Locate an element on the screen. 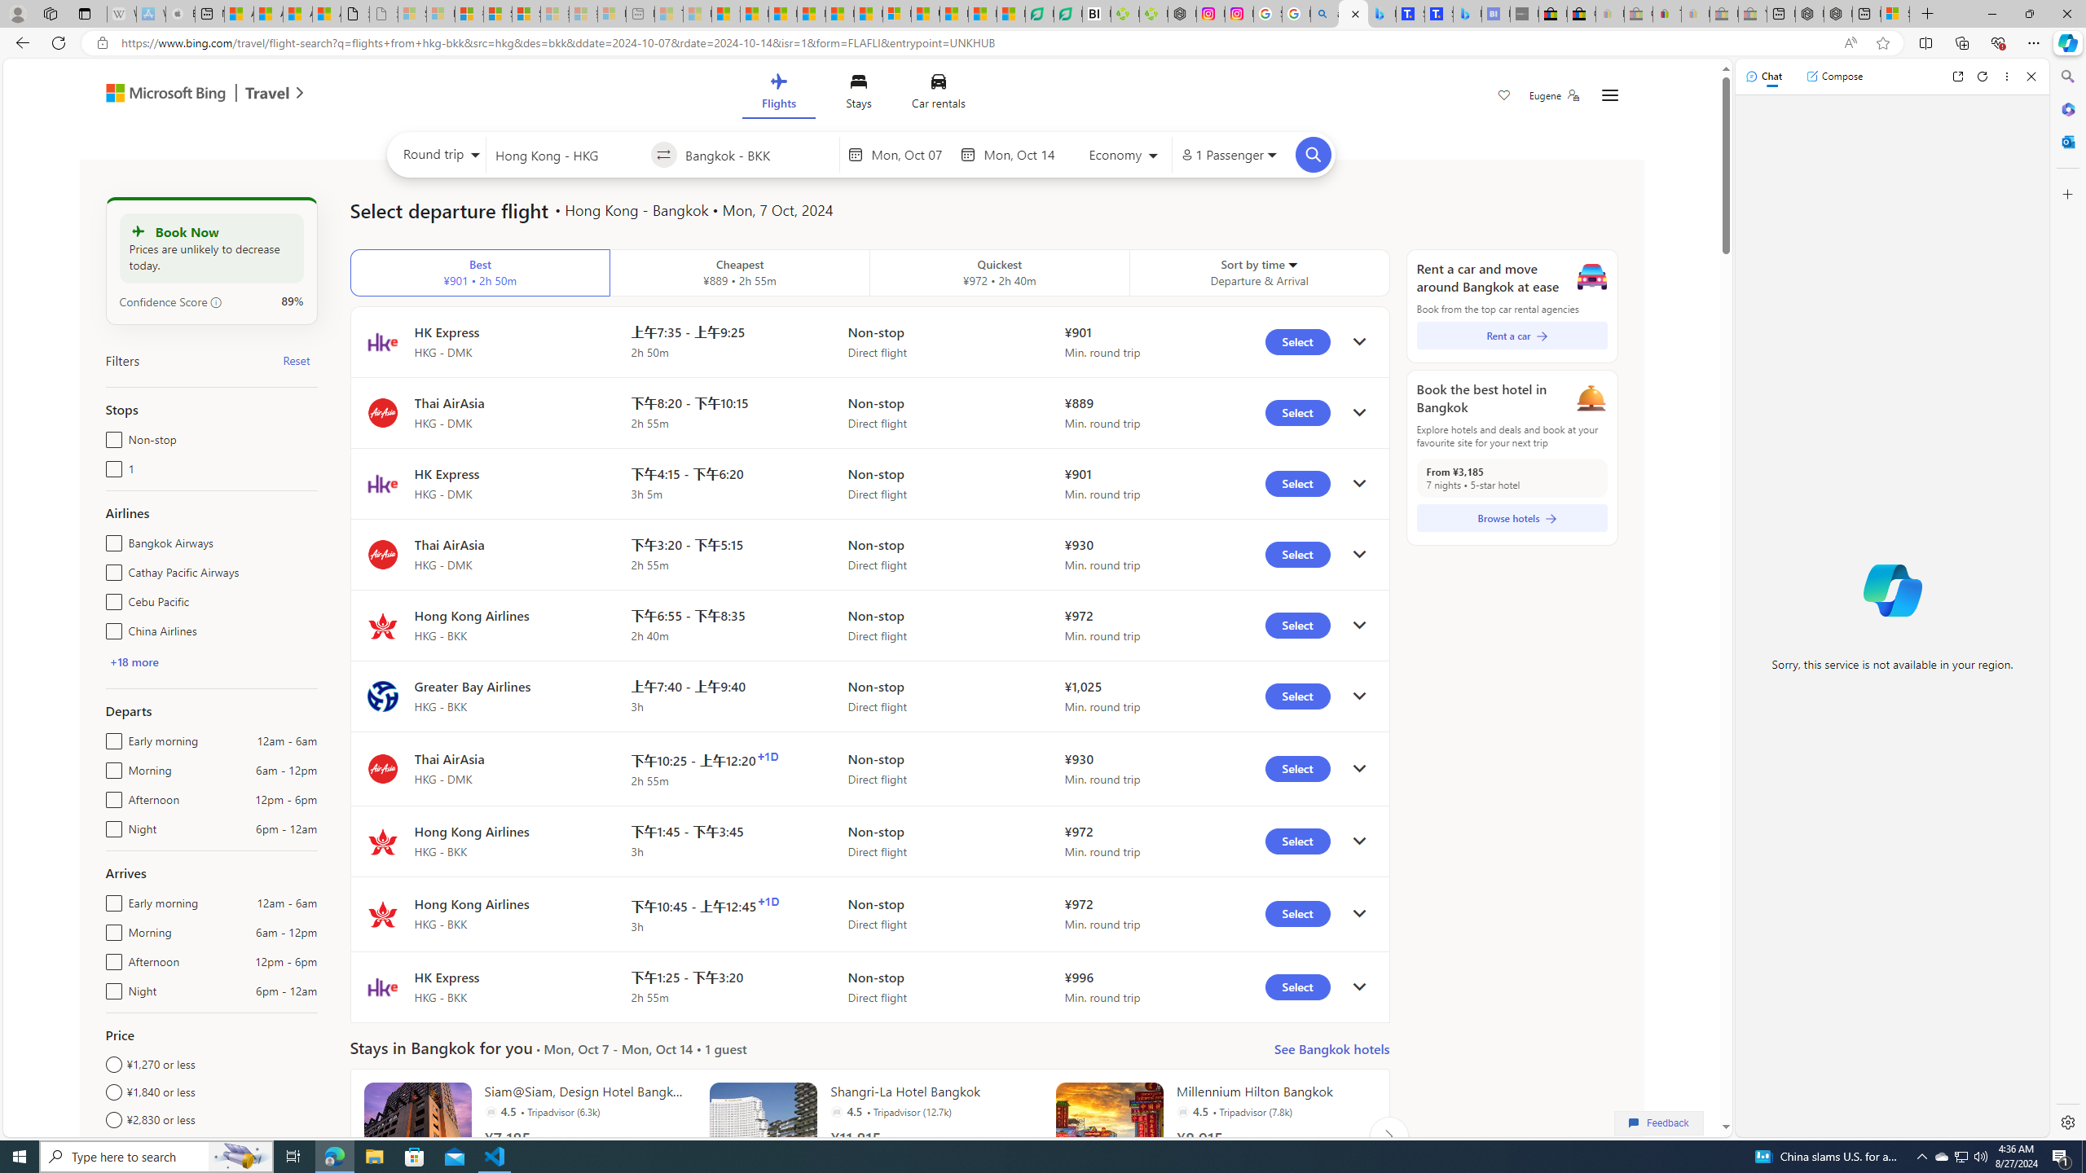  Nordace - Nordace Edin Collection is located at coordinates (1182, 14).